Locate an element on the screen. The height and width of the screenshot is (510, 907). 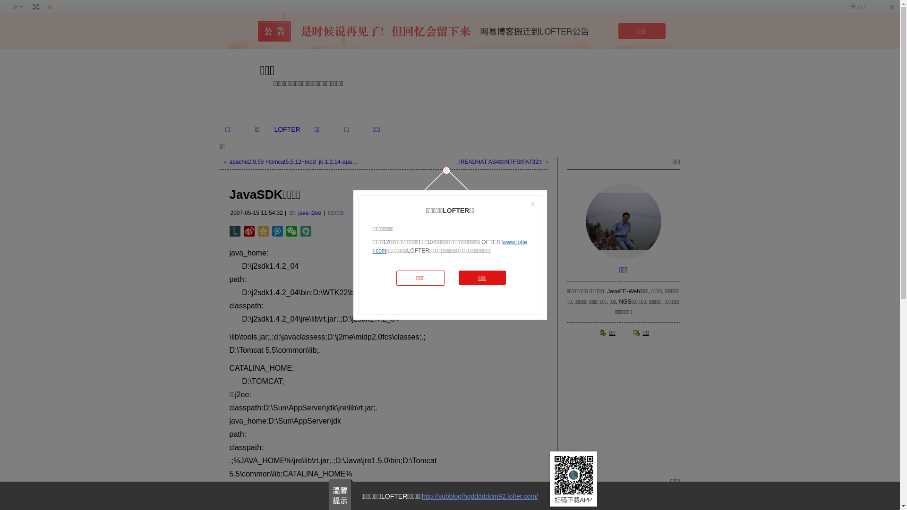
www.lofter.com is located at coordinates (450, 246).